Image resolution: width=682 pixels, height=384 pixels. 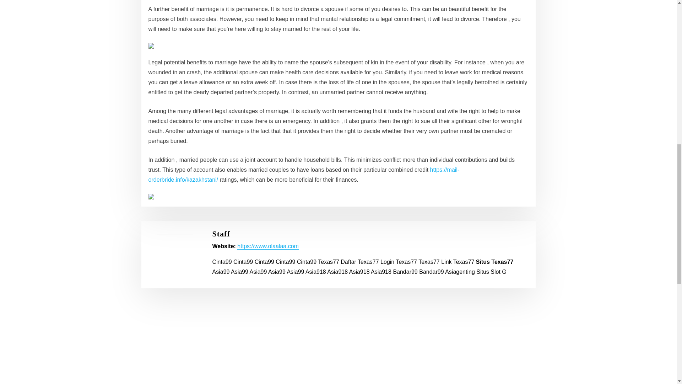 What do you see at coordinates (399, 262) in the screenshot?
I see `Login Texas77` at bounding box center [399, 262].